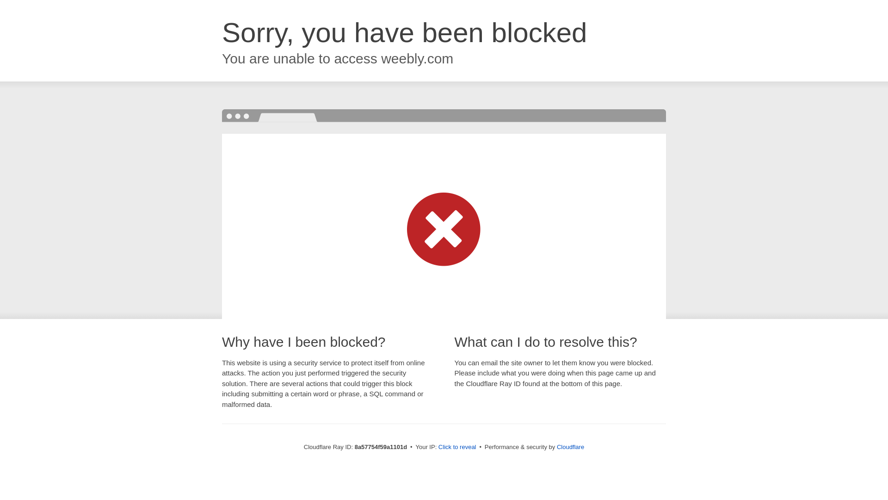 This screenshot has width=888, height=500. I want to click on Cloudflare, so click(570, 447).